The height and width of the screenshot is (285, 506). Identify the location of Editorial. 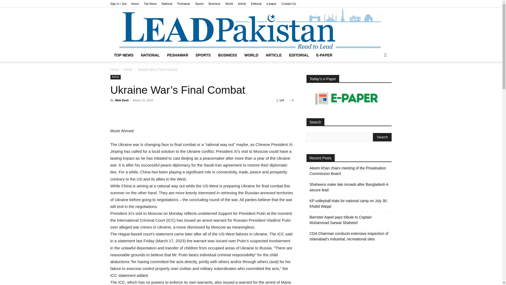
(256, 4).